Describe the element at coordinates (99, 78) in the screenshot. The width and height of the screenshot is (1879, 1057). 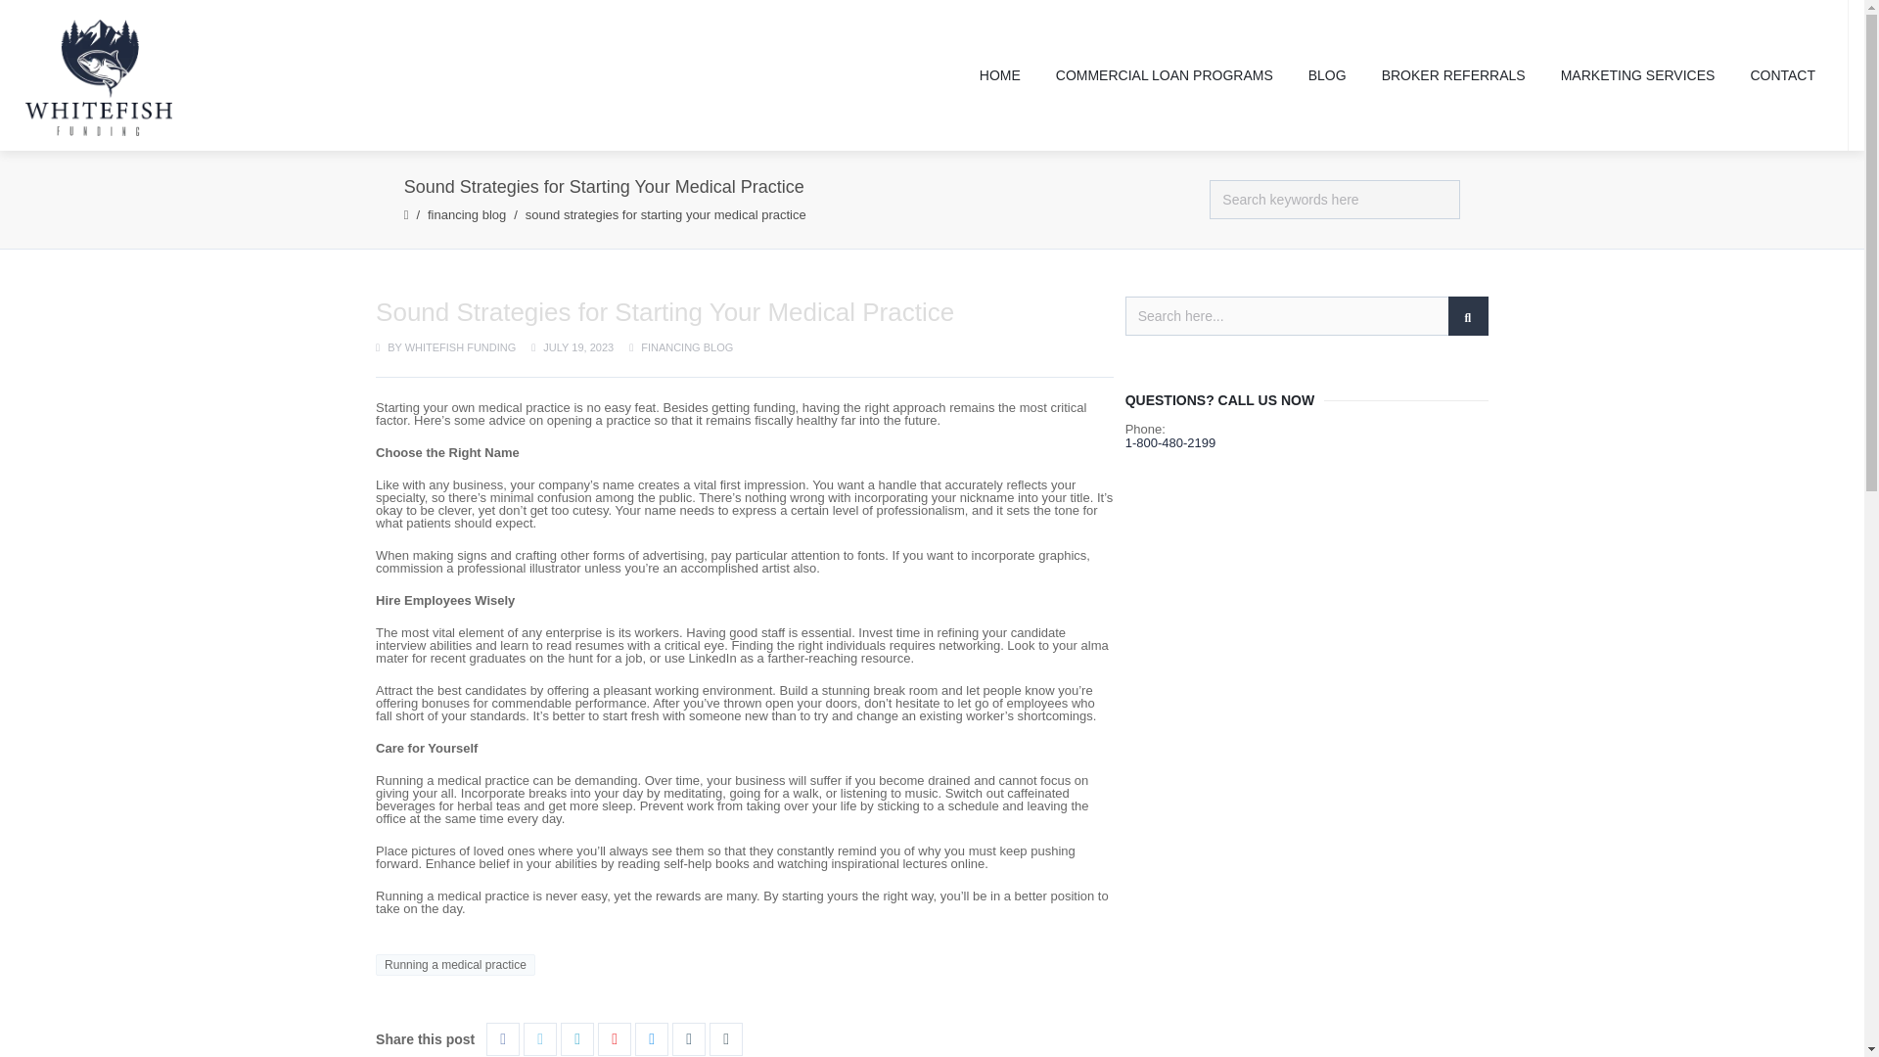
I see `Whitefish Funding` at that location.